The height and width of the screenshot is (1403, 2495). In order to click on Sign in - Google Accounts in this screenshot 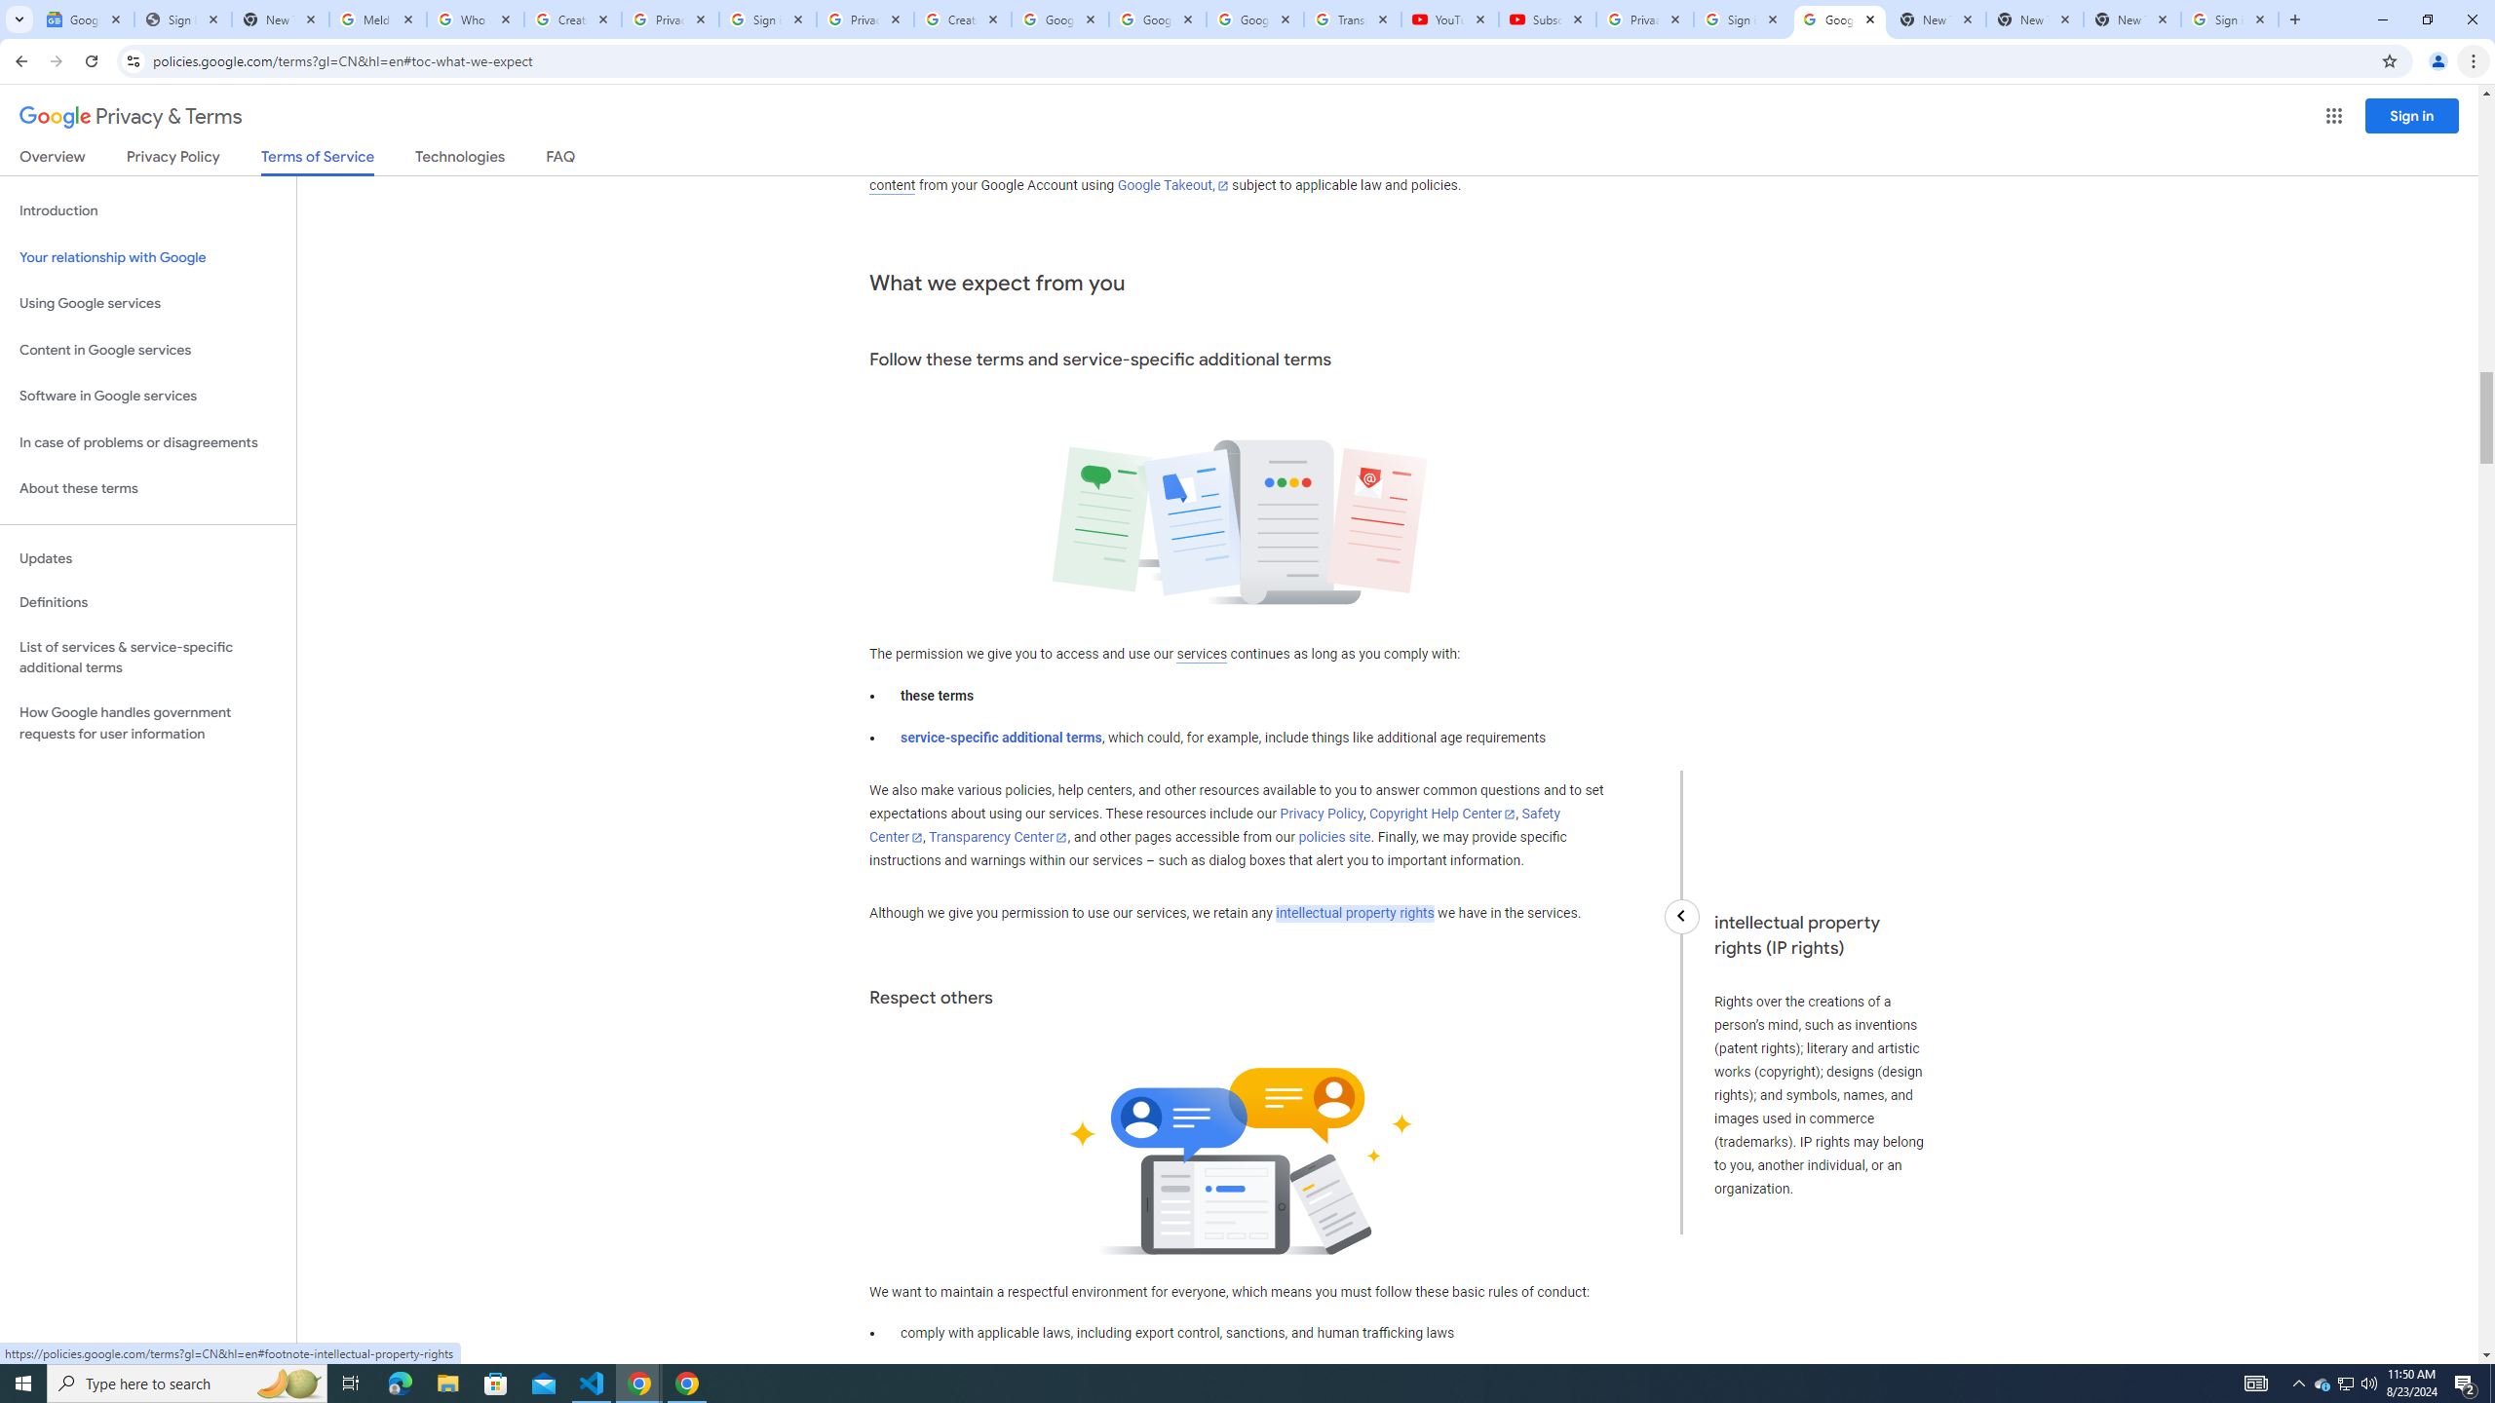, I will do `click(768, 19)`.